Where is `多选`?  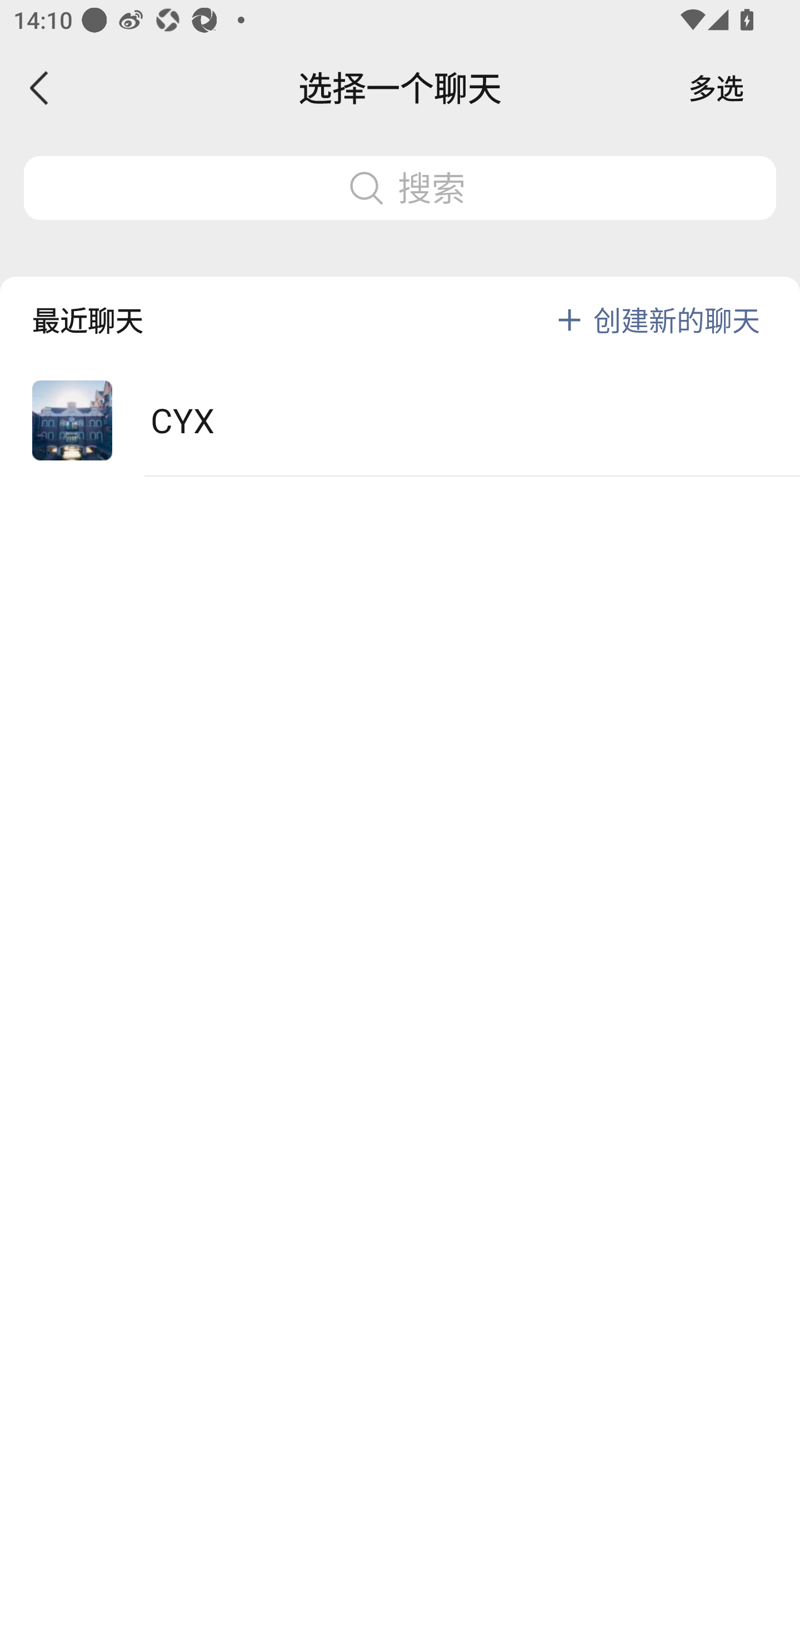
多选 is located at coordinates (716, 88).